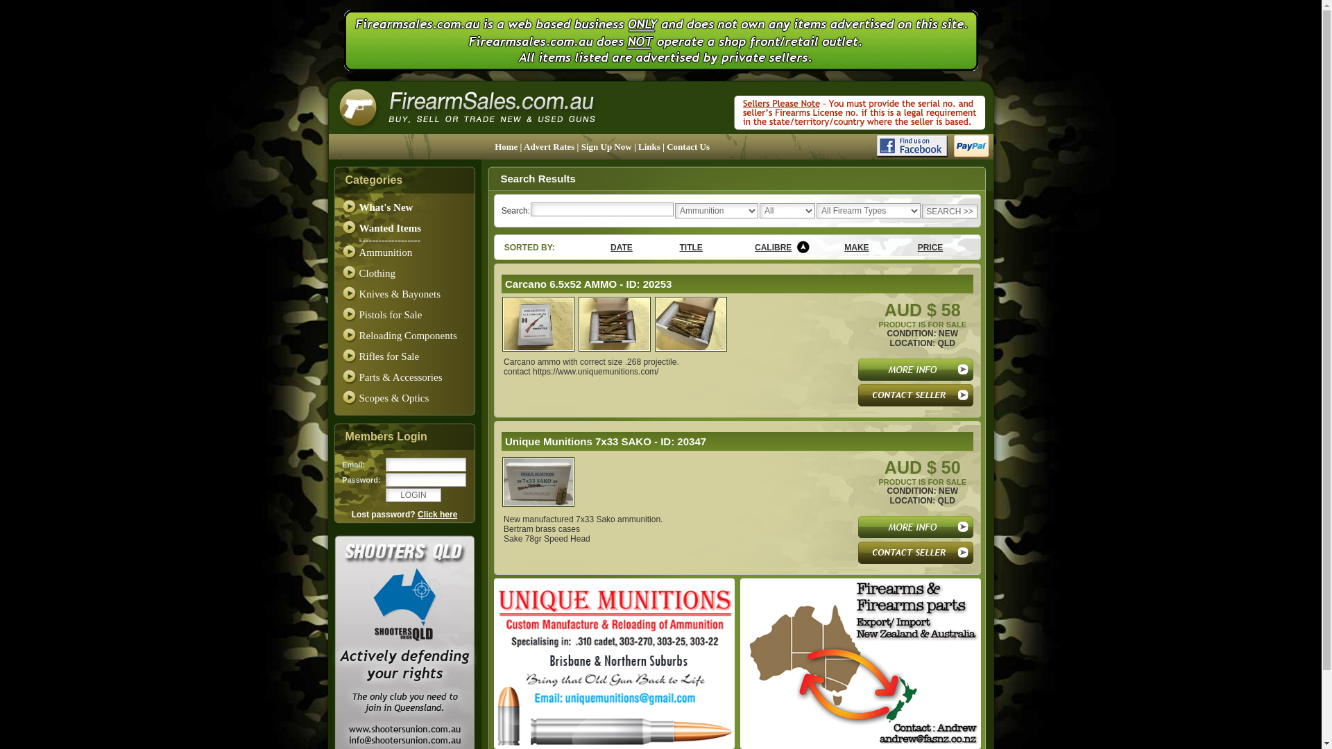 The image size is (1332, 749). Describe the element at coordinates (551, 147) in the screenshot. I see `Advert Rates` at that location.